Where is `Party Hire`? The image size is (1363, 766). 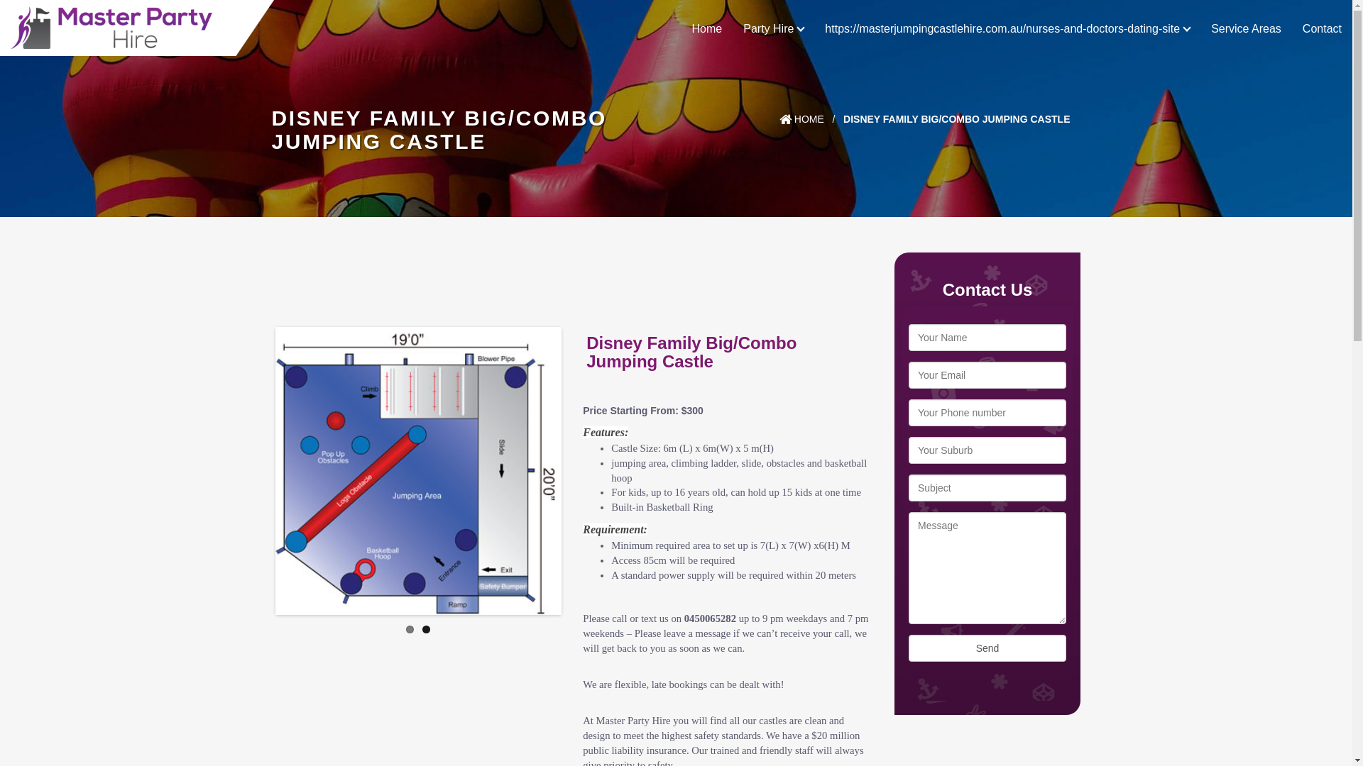 Party Hire is located at coordinates (774, 23).